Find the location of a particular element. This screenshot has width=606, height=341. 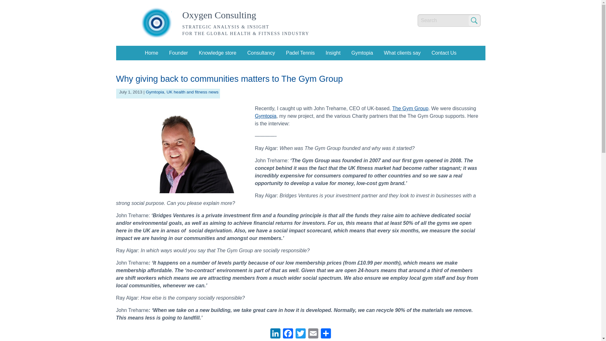

Gymtopia is located at coordinates (266, 116).